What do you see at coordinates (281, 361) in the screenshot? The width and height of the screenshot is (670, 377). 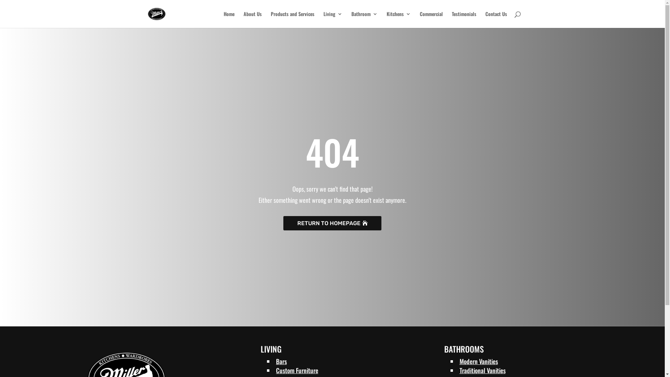 I see `Bars` at bounding box center [281, 361].